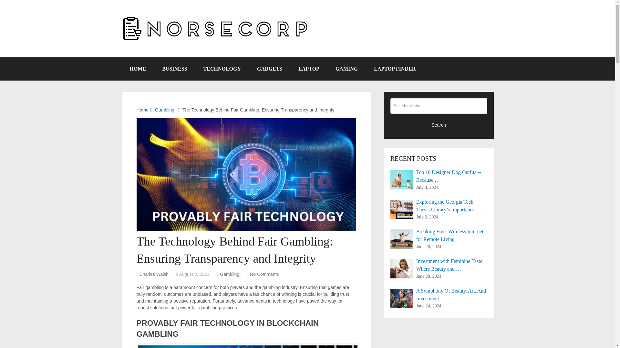  Describe the element at coordinates (269, 69) in the screenshot. I see `GADGETS` at that location.